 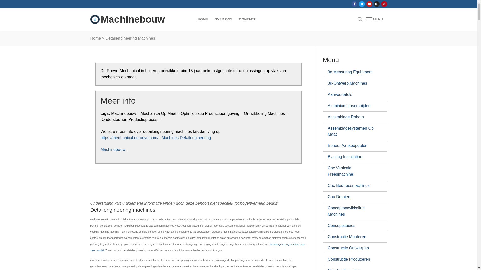 What do you see at coordinates (353, 146) in the screenshot?
I see `Beheer Aankoopdelen` at bounding box center [353, 146].